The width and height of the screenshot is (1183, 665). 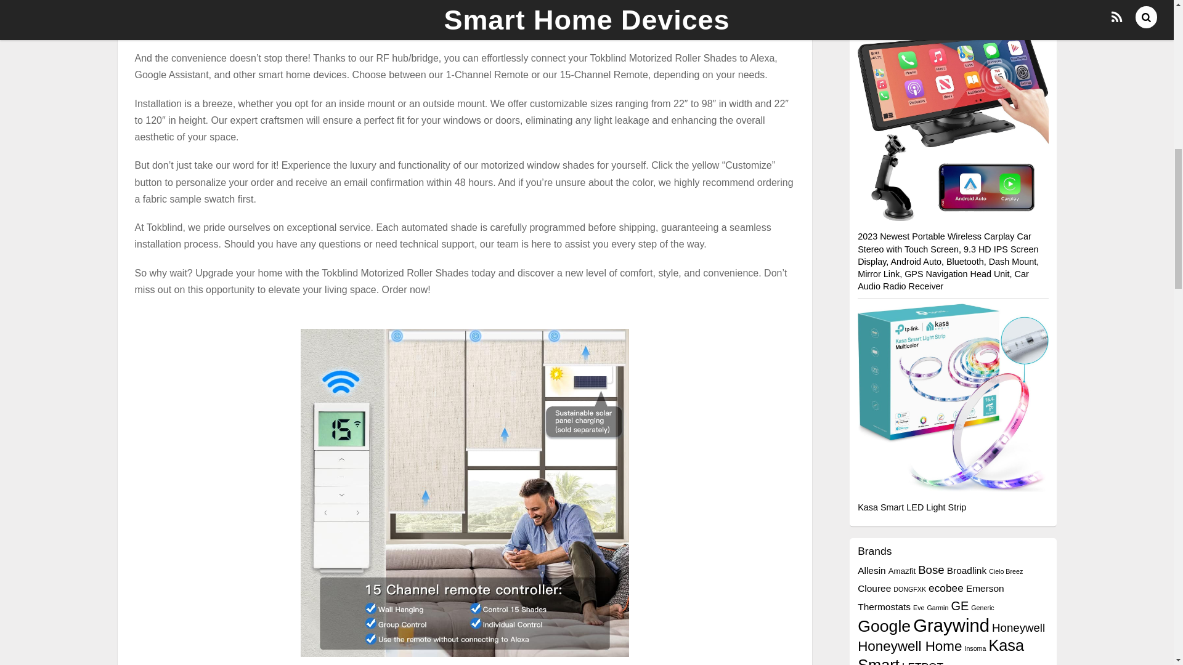 I want to click on Clouree, so click(x=874, y=589).